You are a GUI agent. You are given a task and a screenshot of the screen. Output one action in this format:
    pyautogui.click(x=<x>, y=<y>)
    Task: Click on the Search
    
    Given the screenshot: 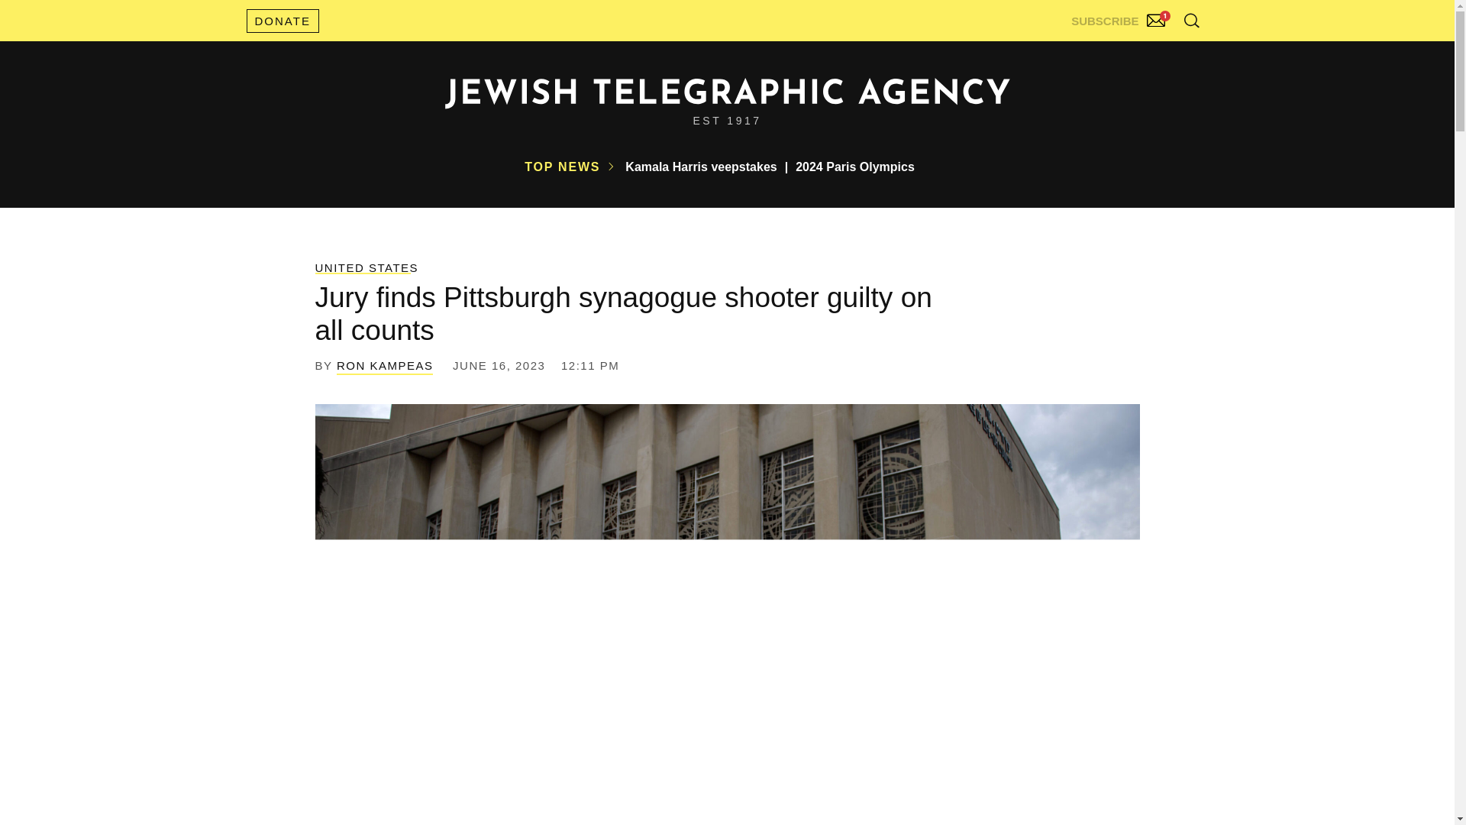 What is the action you would take?
    pyautogui.click(x=1153, y=53)
    